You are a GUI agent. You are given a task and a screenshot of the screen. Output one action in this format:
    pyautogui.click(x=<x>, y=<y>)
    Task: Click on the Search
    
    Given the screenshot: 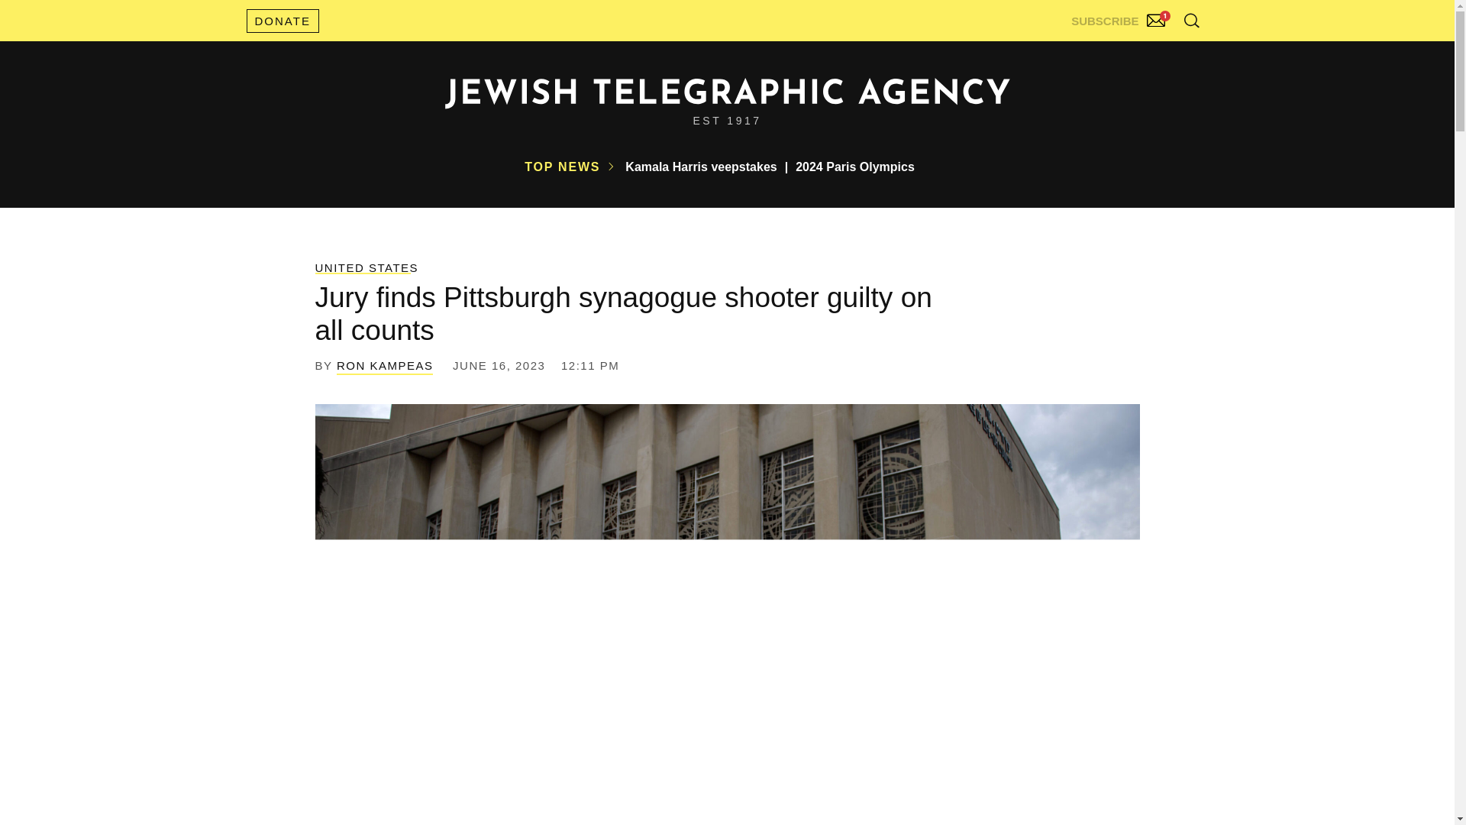 What is the action you would take?
    pyautogui.click(x=1153, y=53)
    